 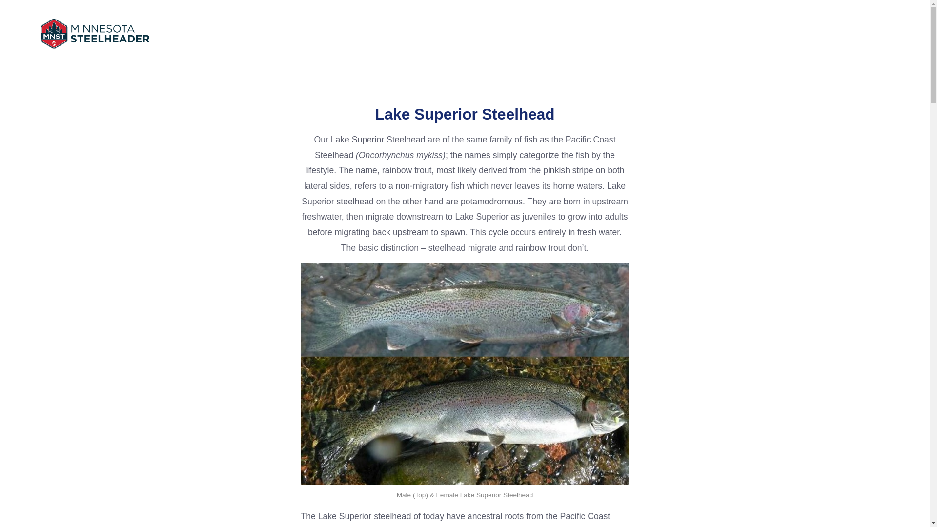 I want to click on Contact, so click(x=835, y=33).